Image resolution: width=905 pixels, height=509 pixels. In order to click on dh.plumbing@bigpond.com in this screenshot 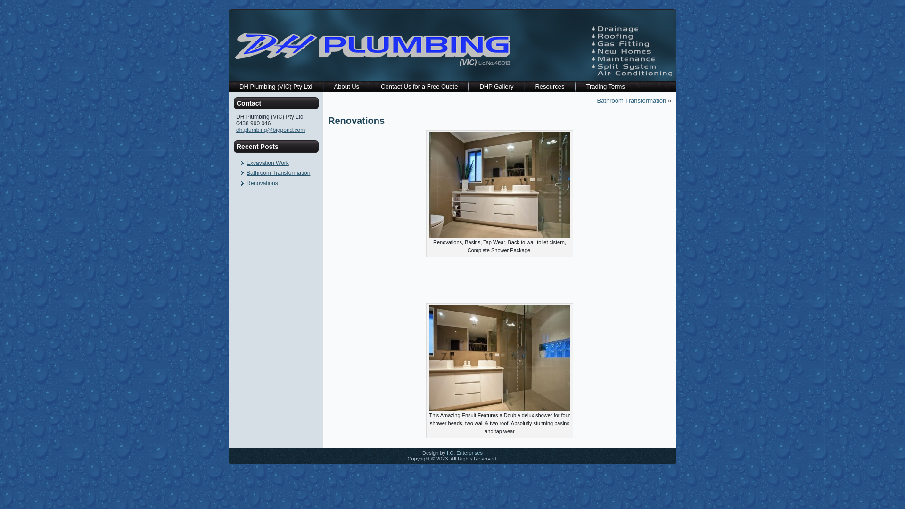, I will do `click(271, 130)`.